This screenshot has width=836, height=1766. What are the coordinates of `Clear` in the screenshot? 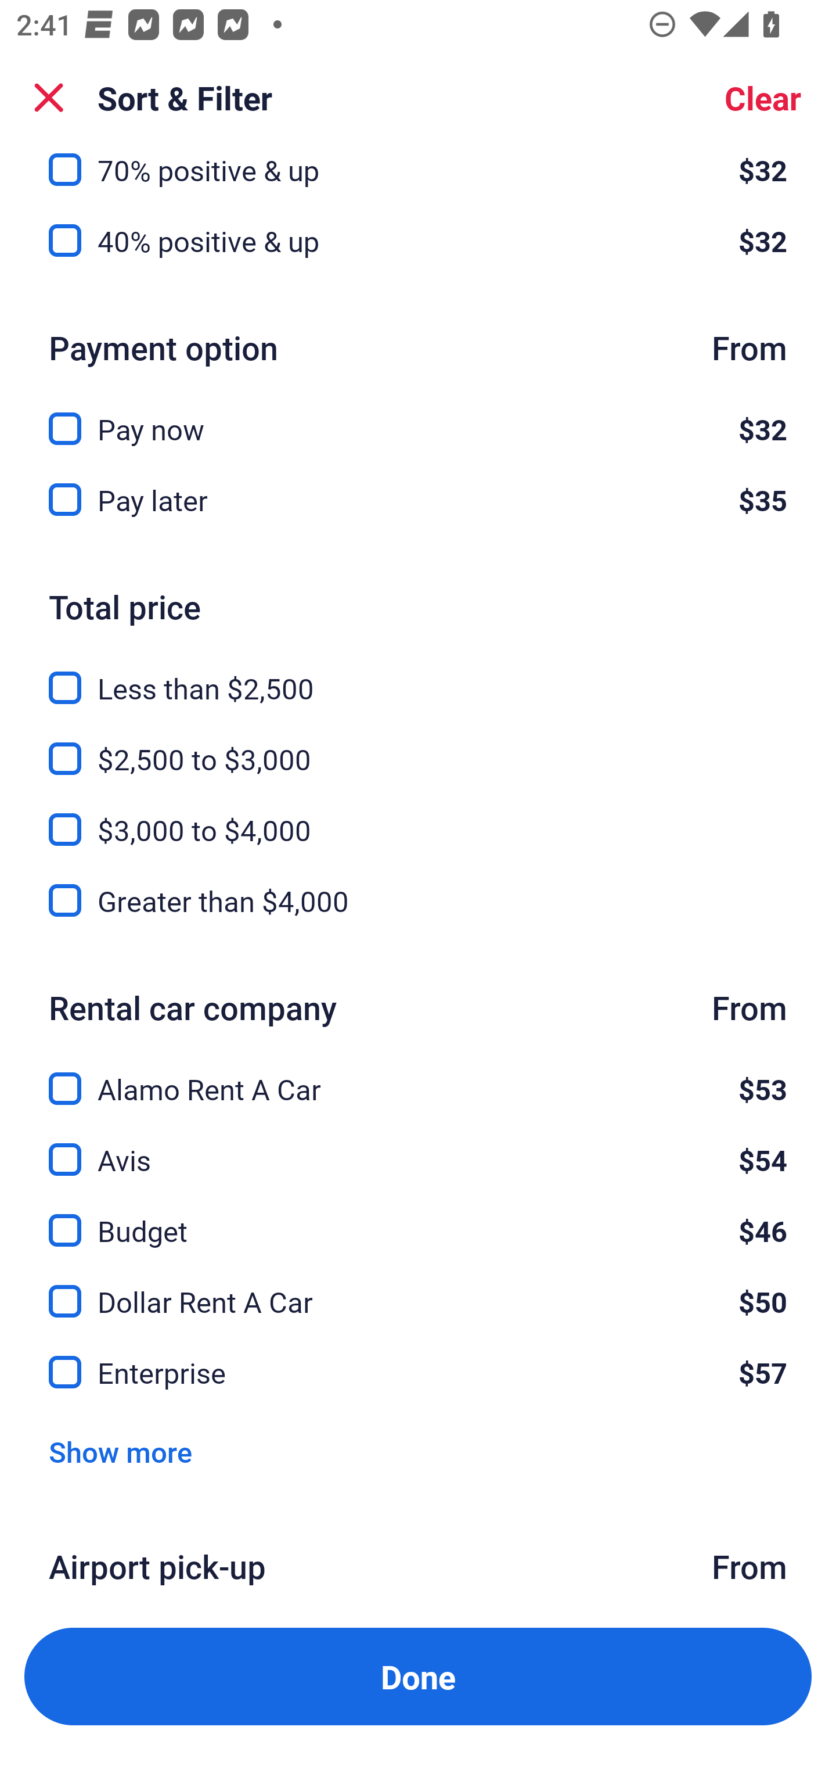 It's located at (763, 98).